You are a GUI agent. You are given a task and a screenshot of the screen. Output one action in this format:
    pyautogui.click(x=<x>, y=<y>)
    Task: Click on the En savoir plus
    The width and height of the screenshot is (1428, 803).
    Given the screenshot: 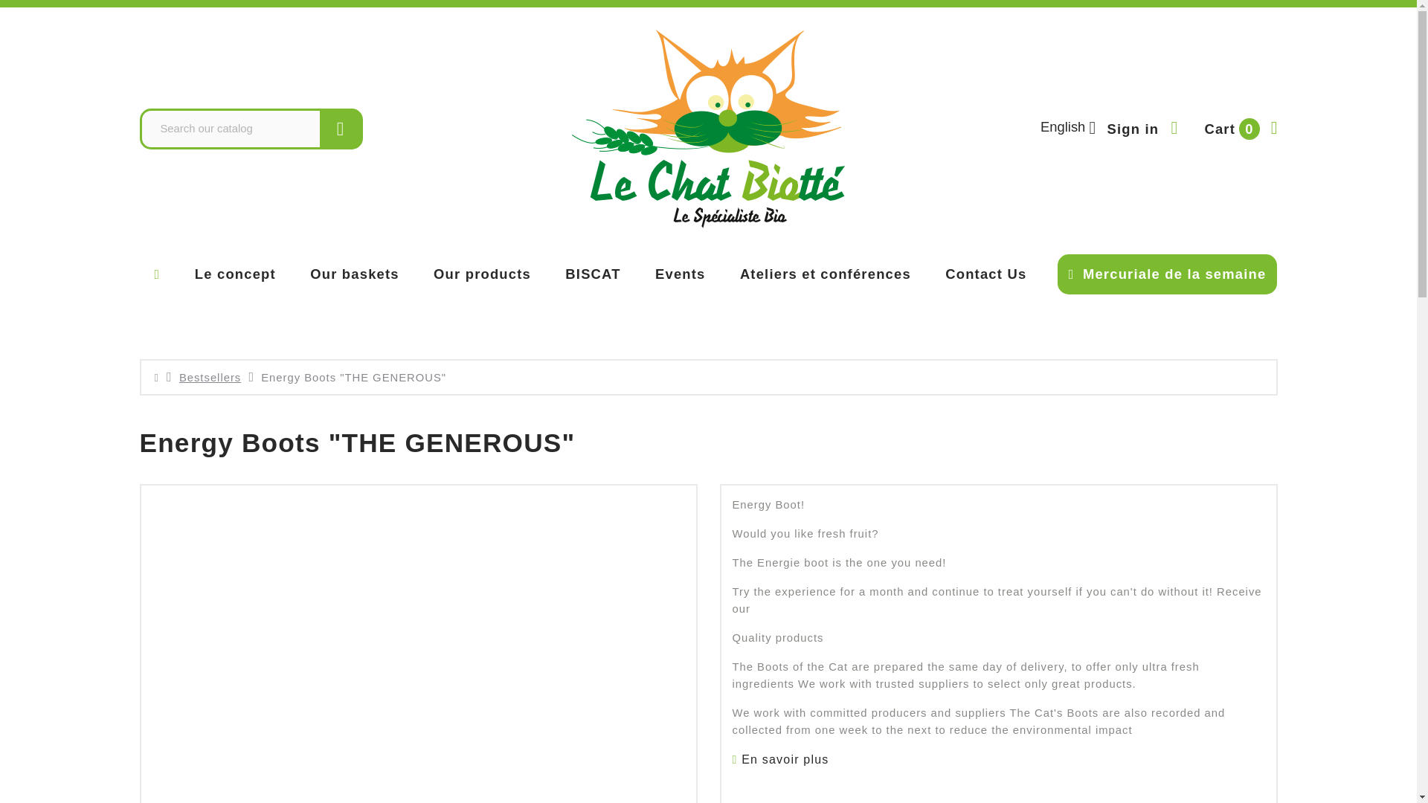 What is the action you would take?
    pyautogui.click(x=779, y=760)
    